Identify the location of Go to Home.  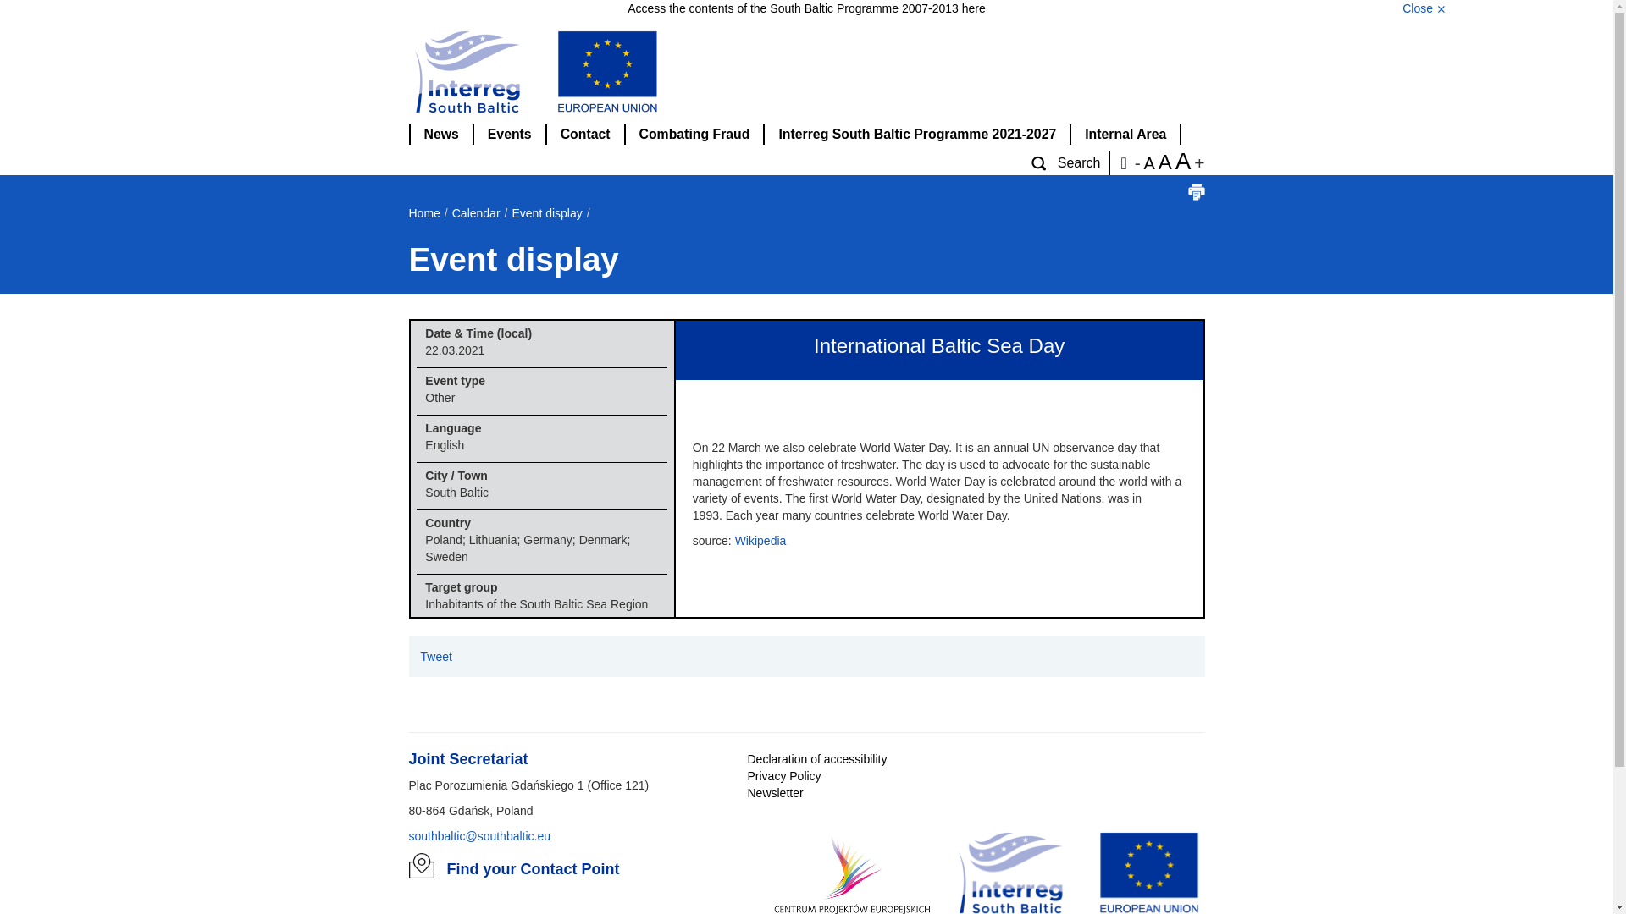
(806, 73).